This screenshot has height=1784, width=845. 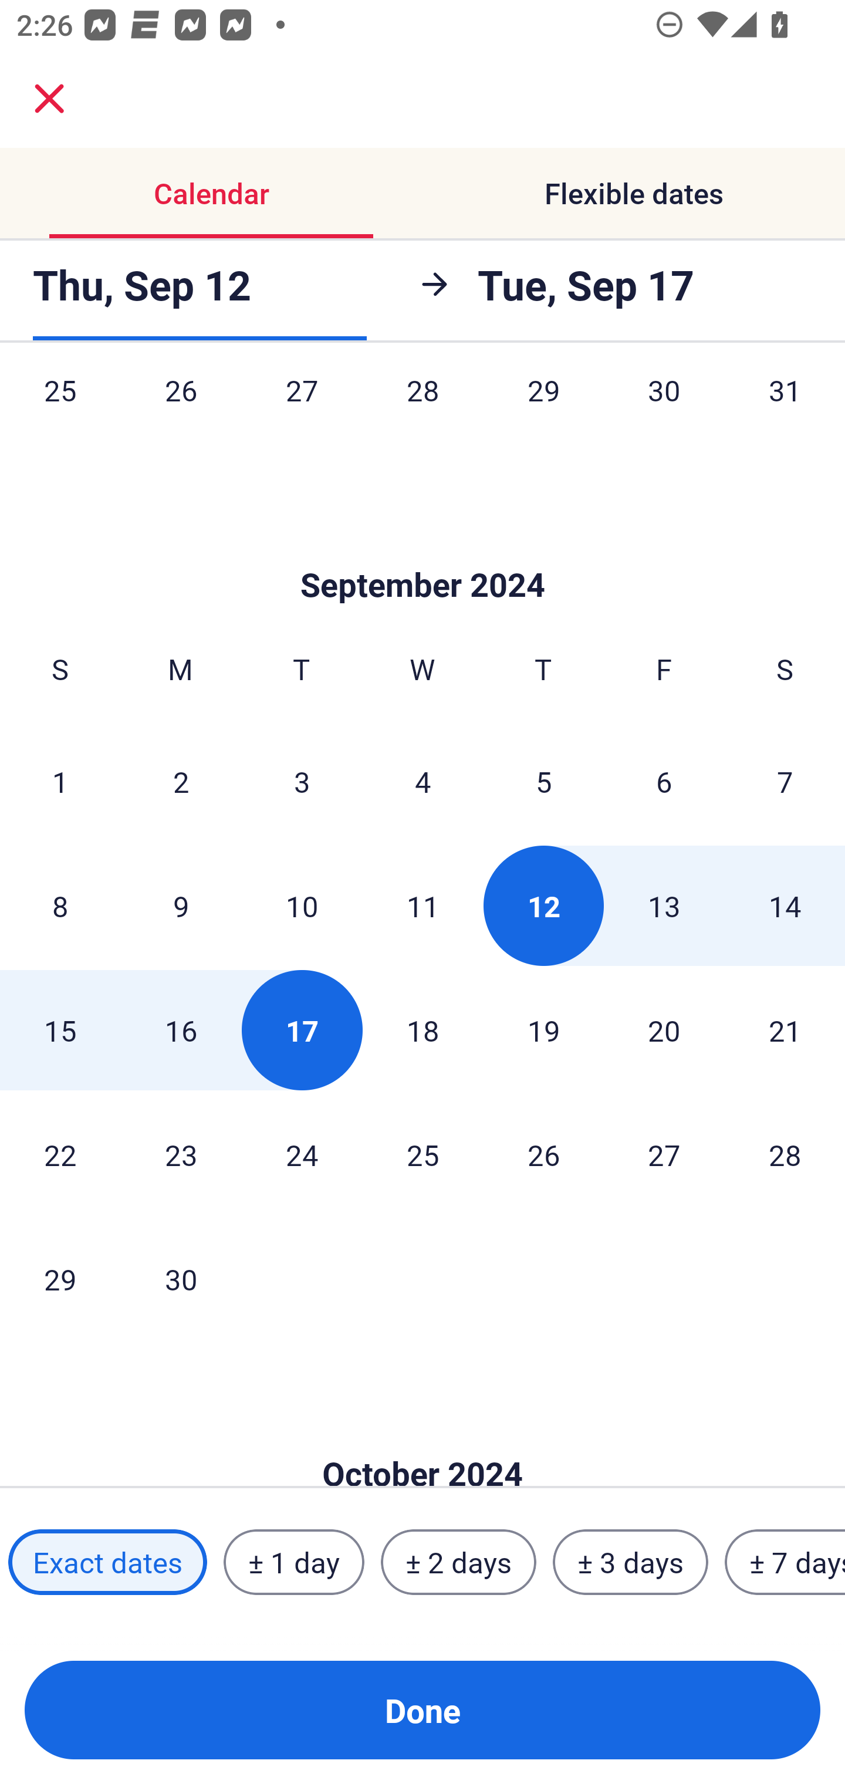 I want to click on 19 Thursday, September 19, 2024, so click(x=543, y=1030).